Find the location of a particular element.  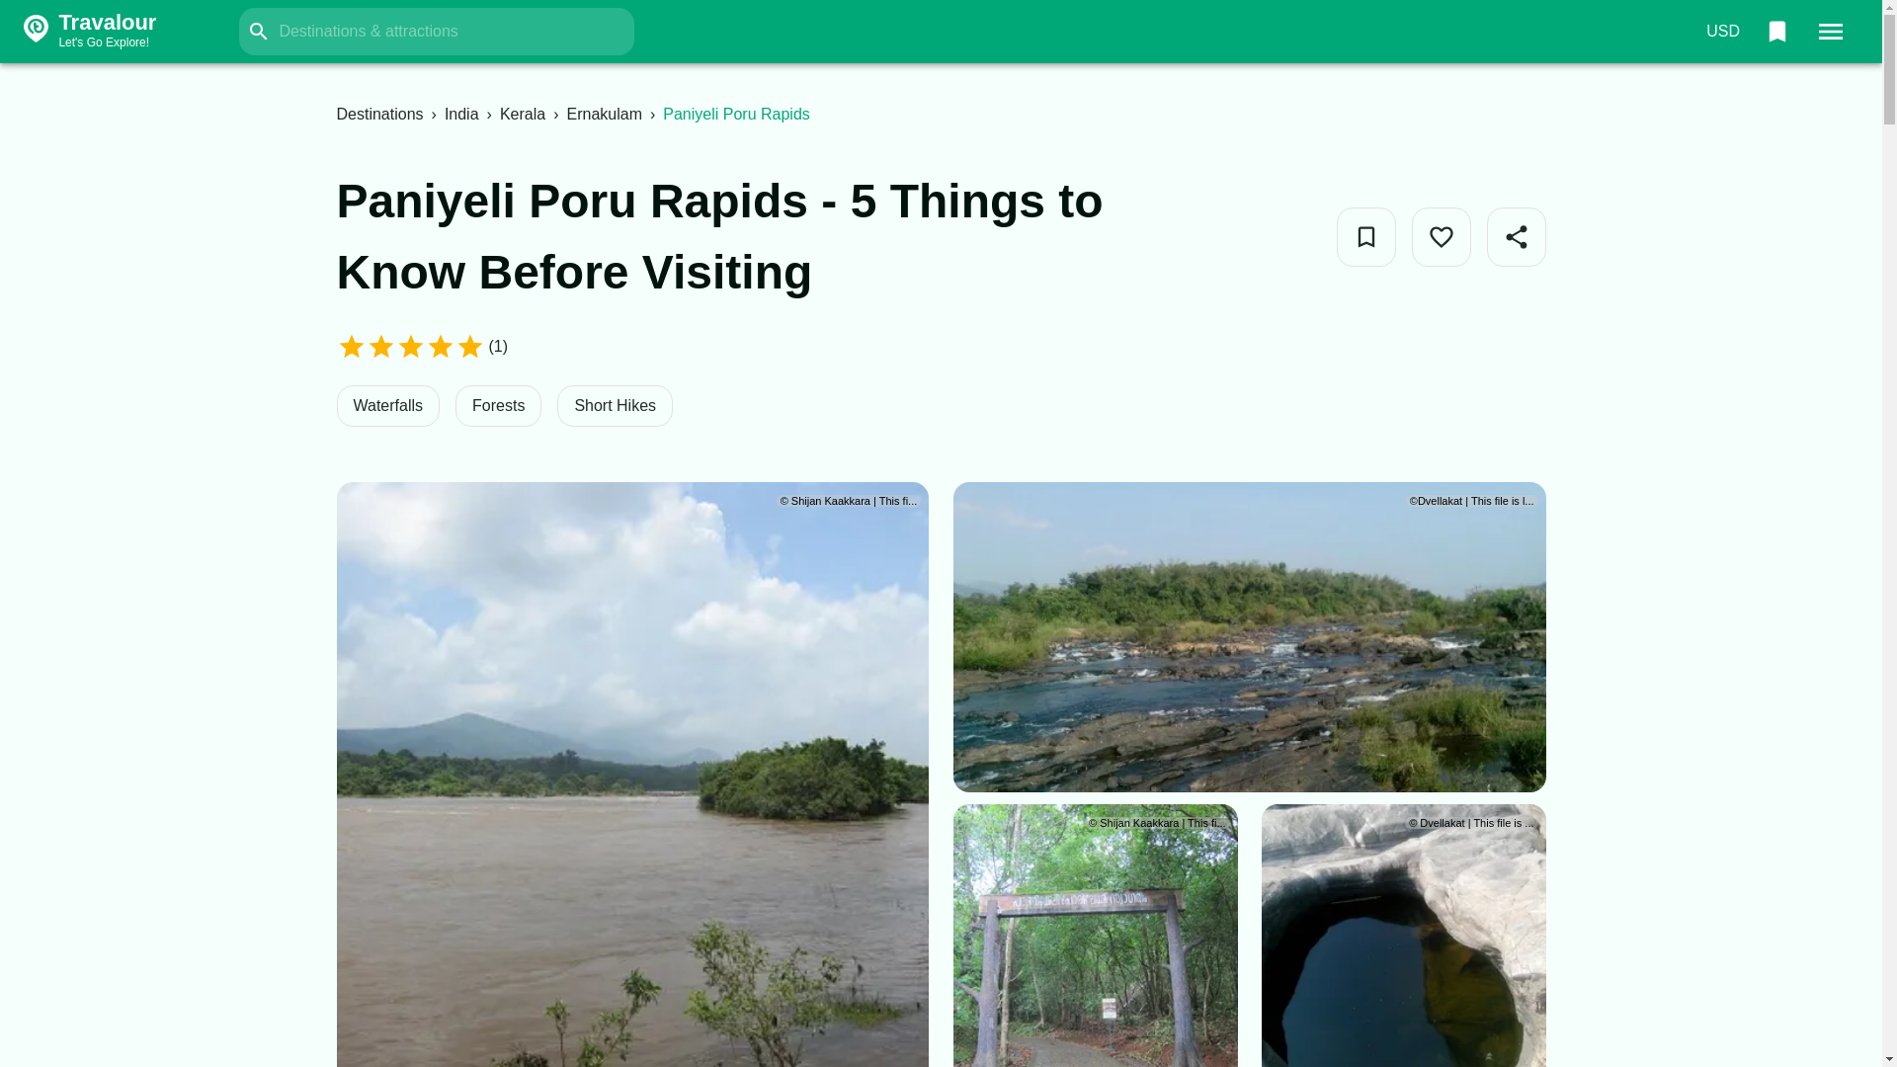

USD is located at coordinates (1722, 32).